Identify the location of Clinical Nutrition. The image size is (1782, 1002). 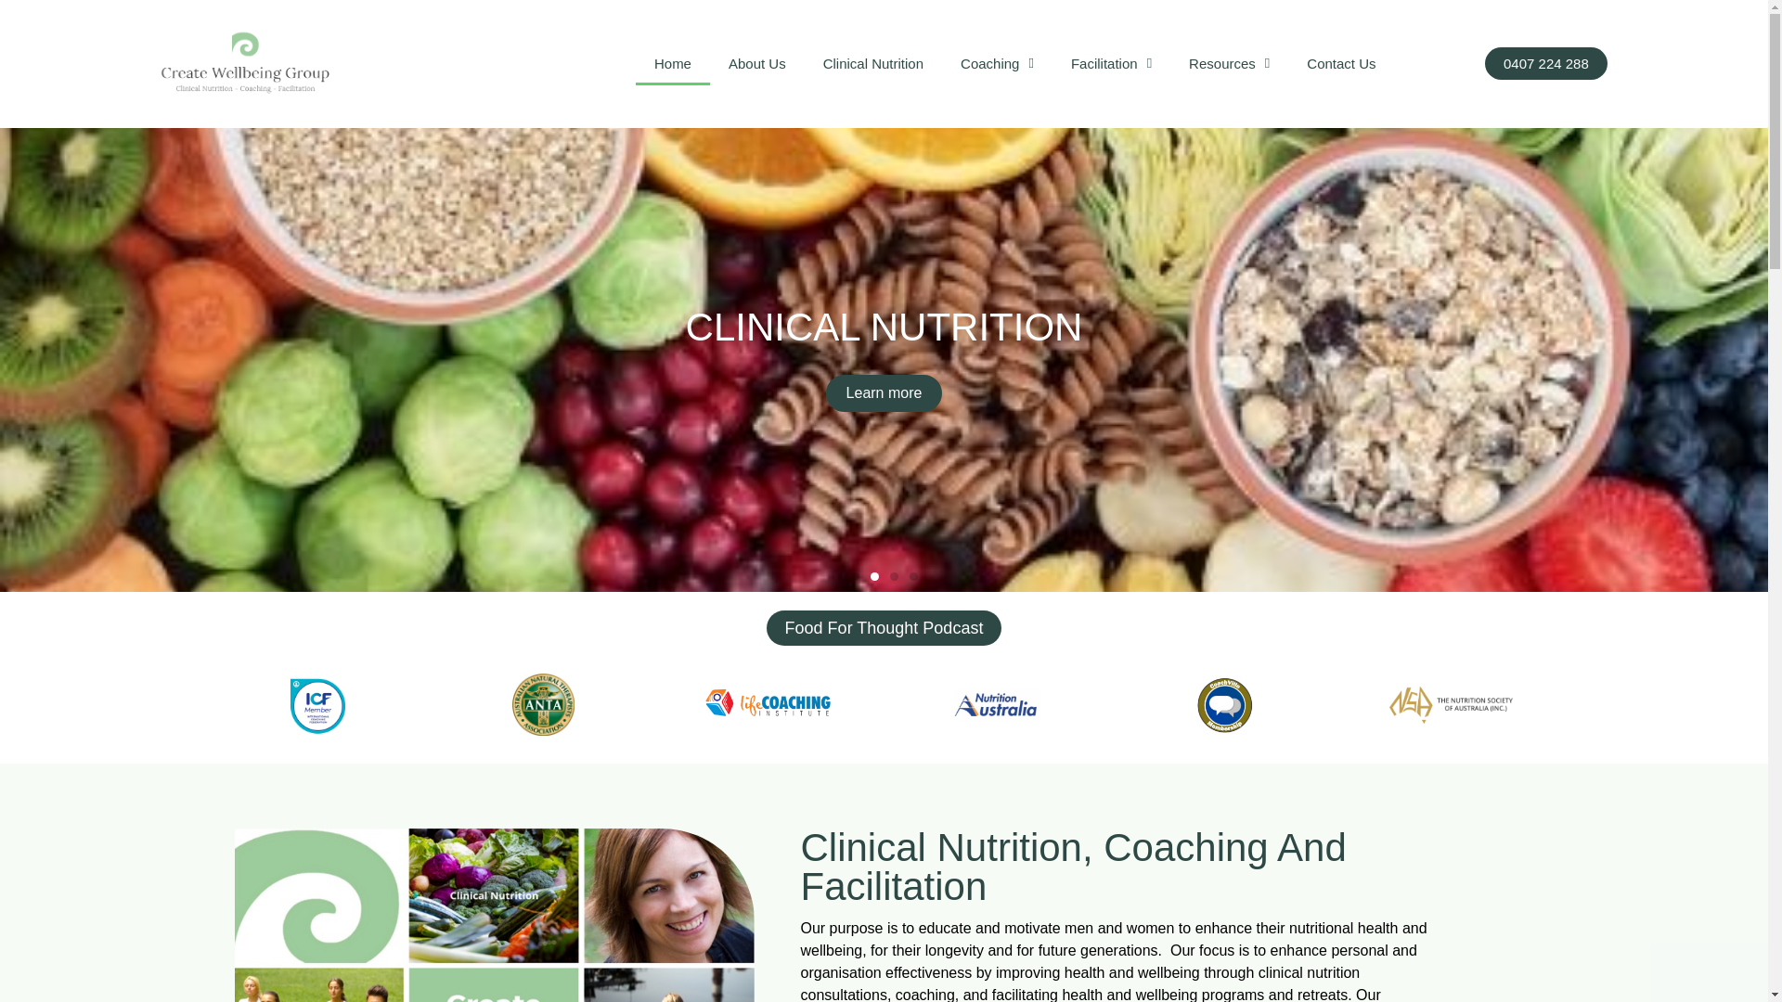
(873, 63).